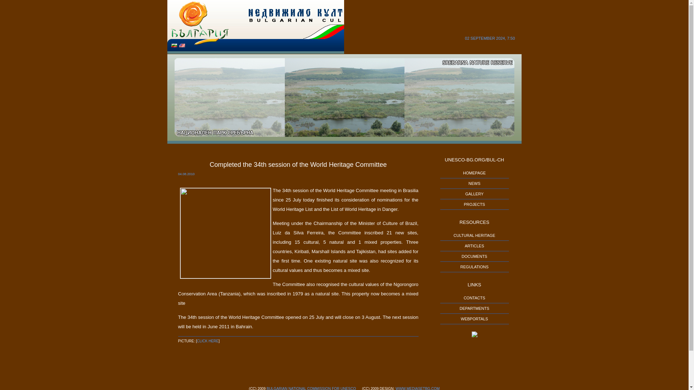  I want to click on DOCUMENTS, so click(474, 256).